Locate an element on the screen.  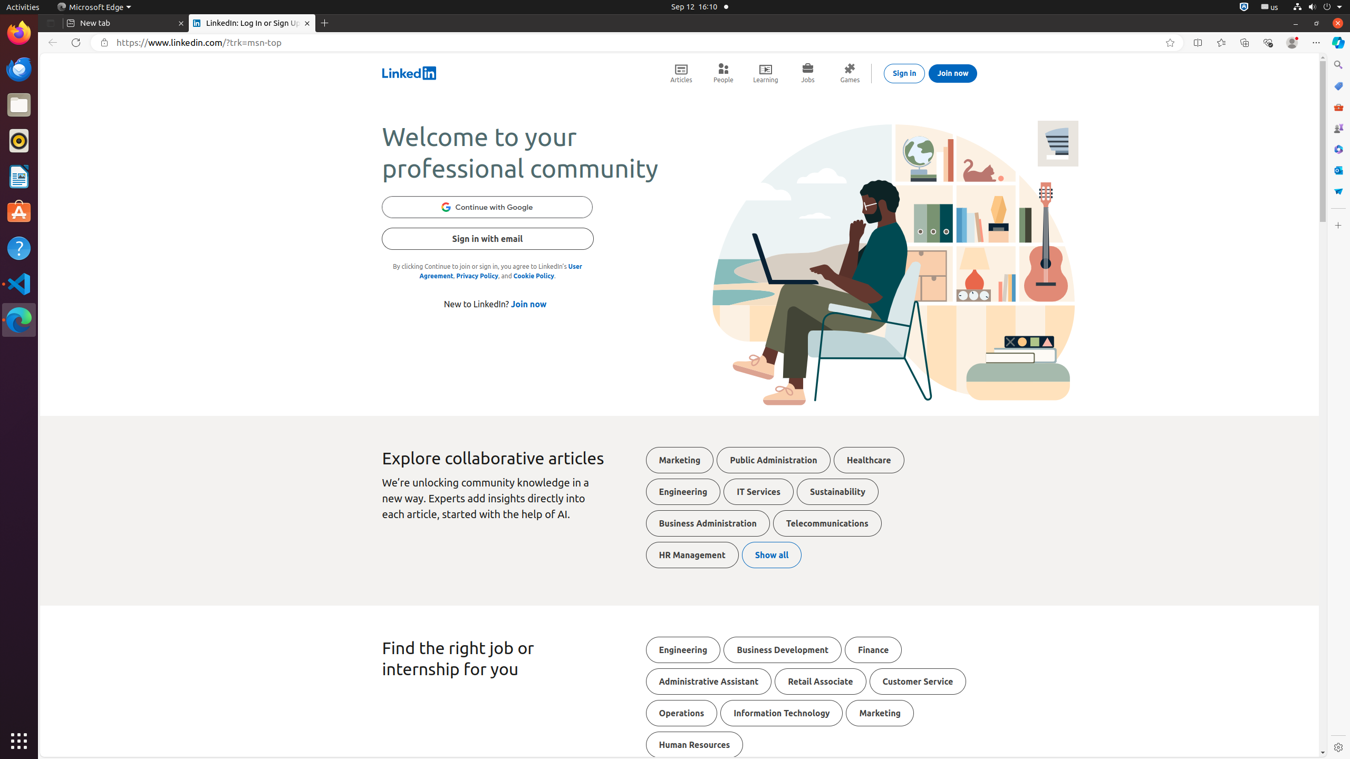
User Agreement is located at coordinates (501, 271).